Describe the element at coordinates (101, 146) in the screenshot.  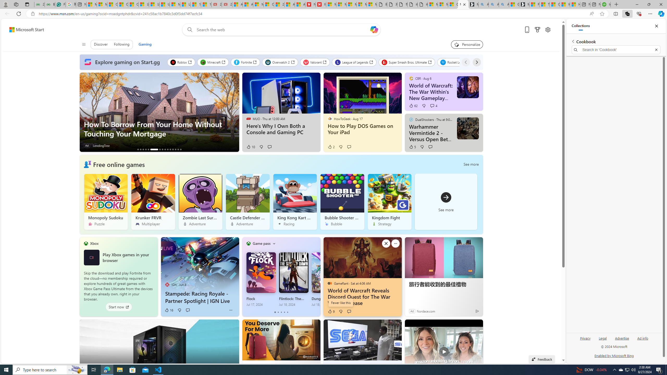
I see `LendingTree` at that location.